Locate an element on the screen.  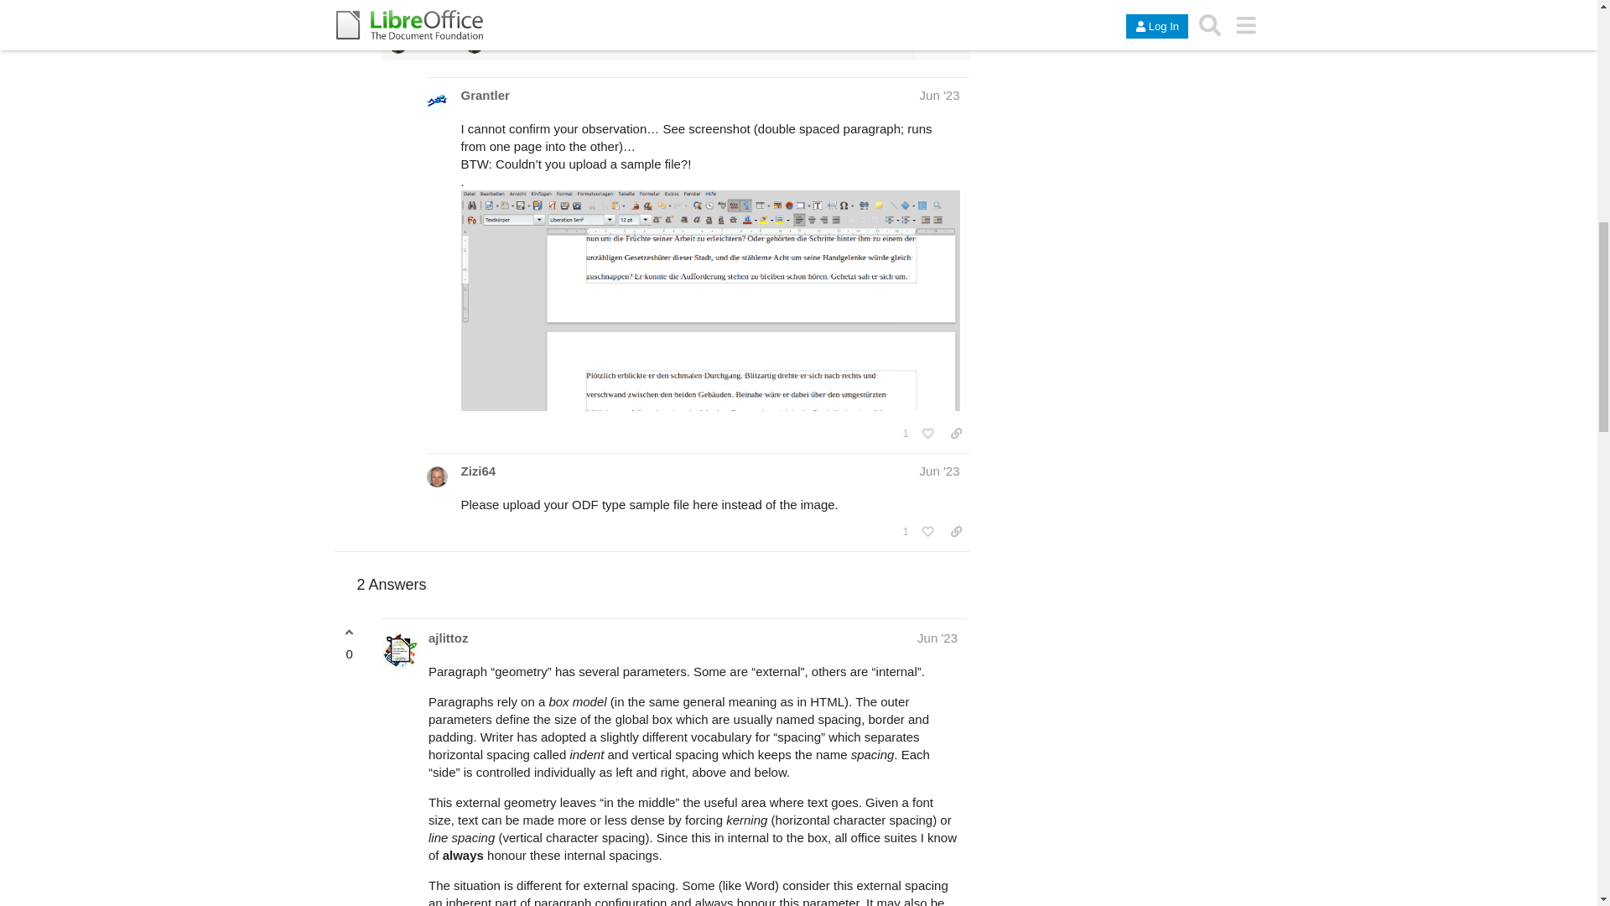
Grantler is located at coordinates (485, 95).